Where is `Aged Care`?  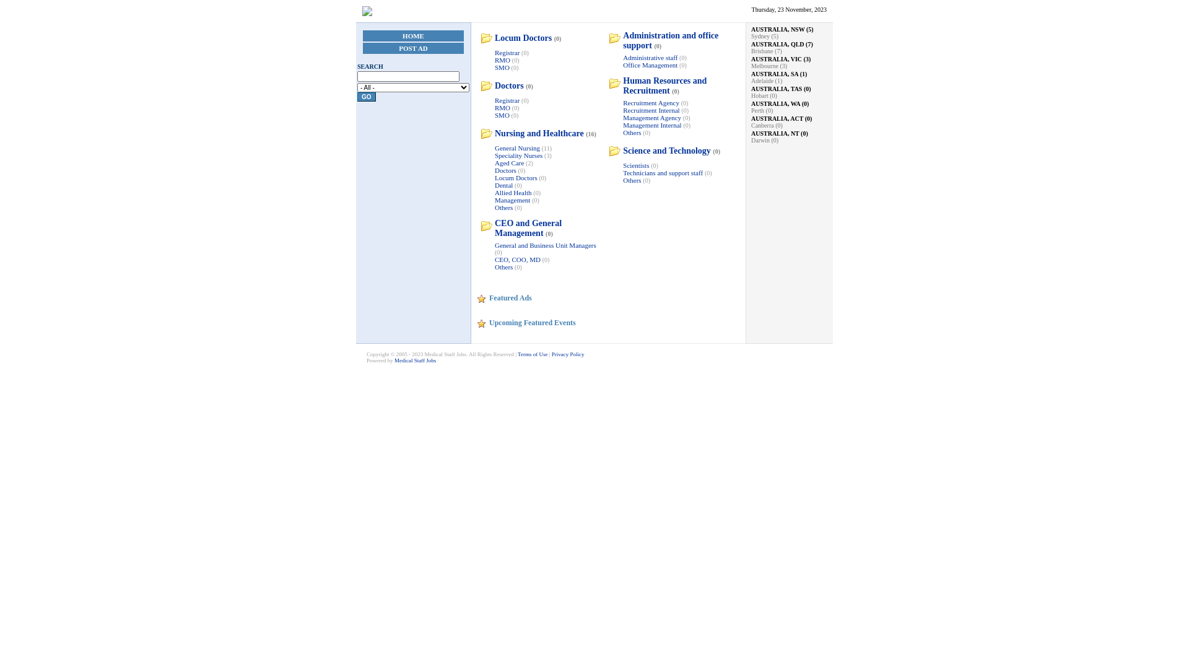
Aged Care is located at coordinates (509, 163).